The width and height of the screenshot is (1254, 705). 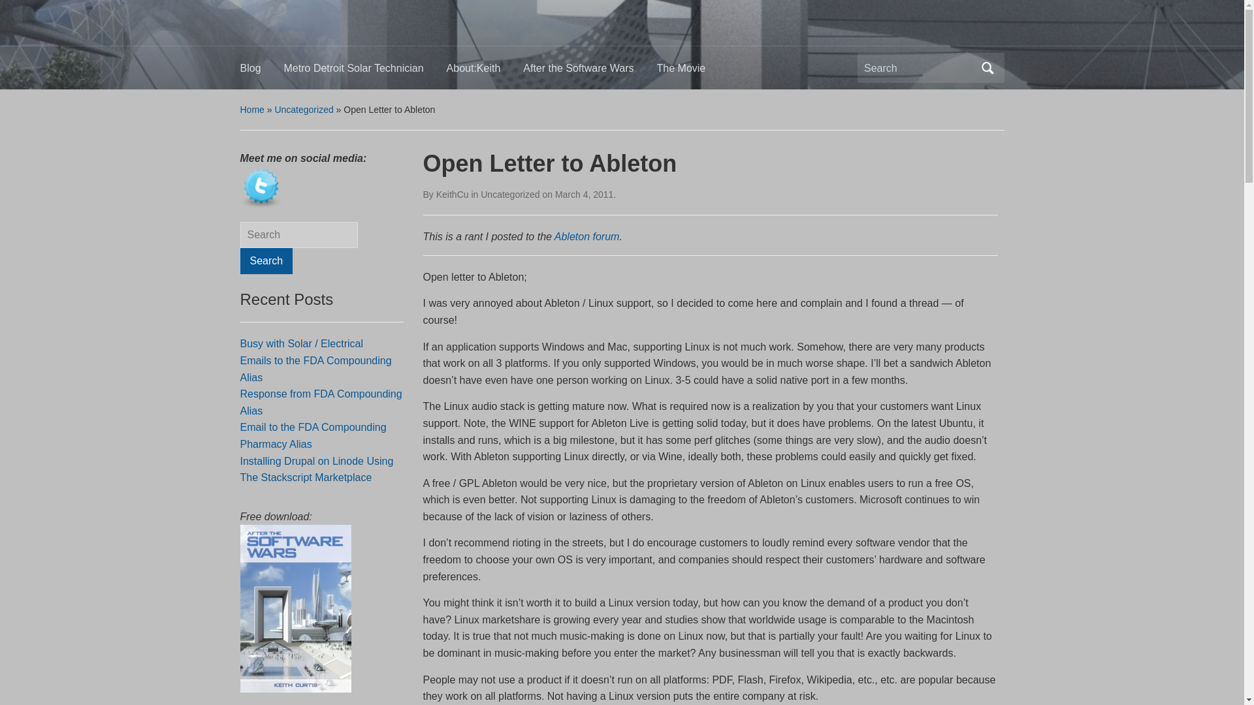 I want to click on Home, so click(x=252, y=110).